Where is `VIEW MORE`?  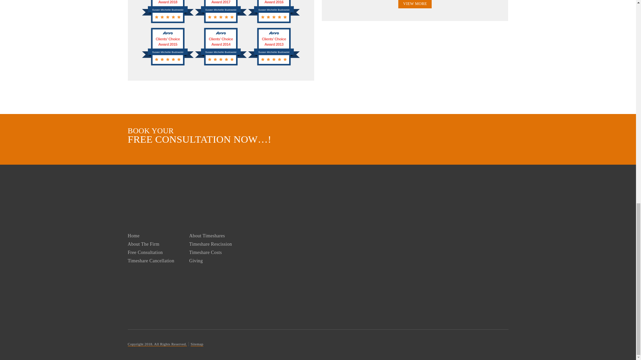 VIEW MORE is located at coordinates (415, 4).